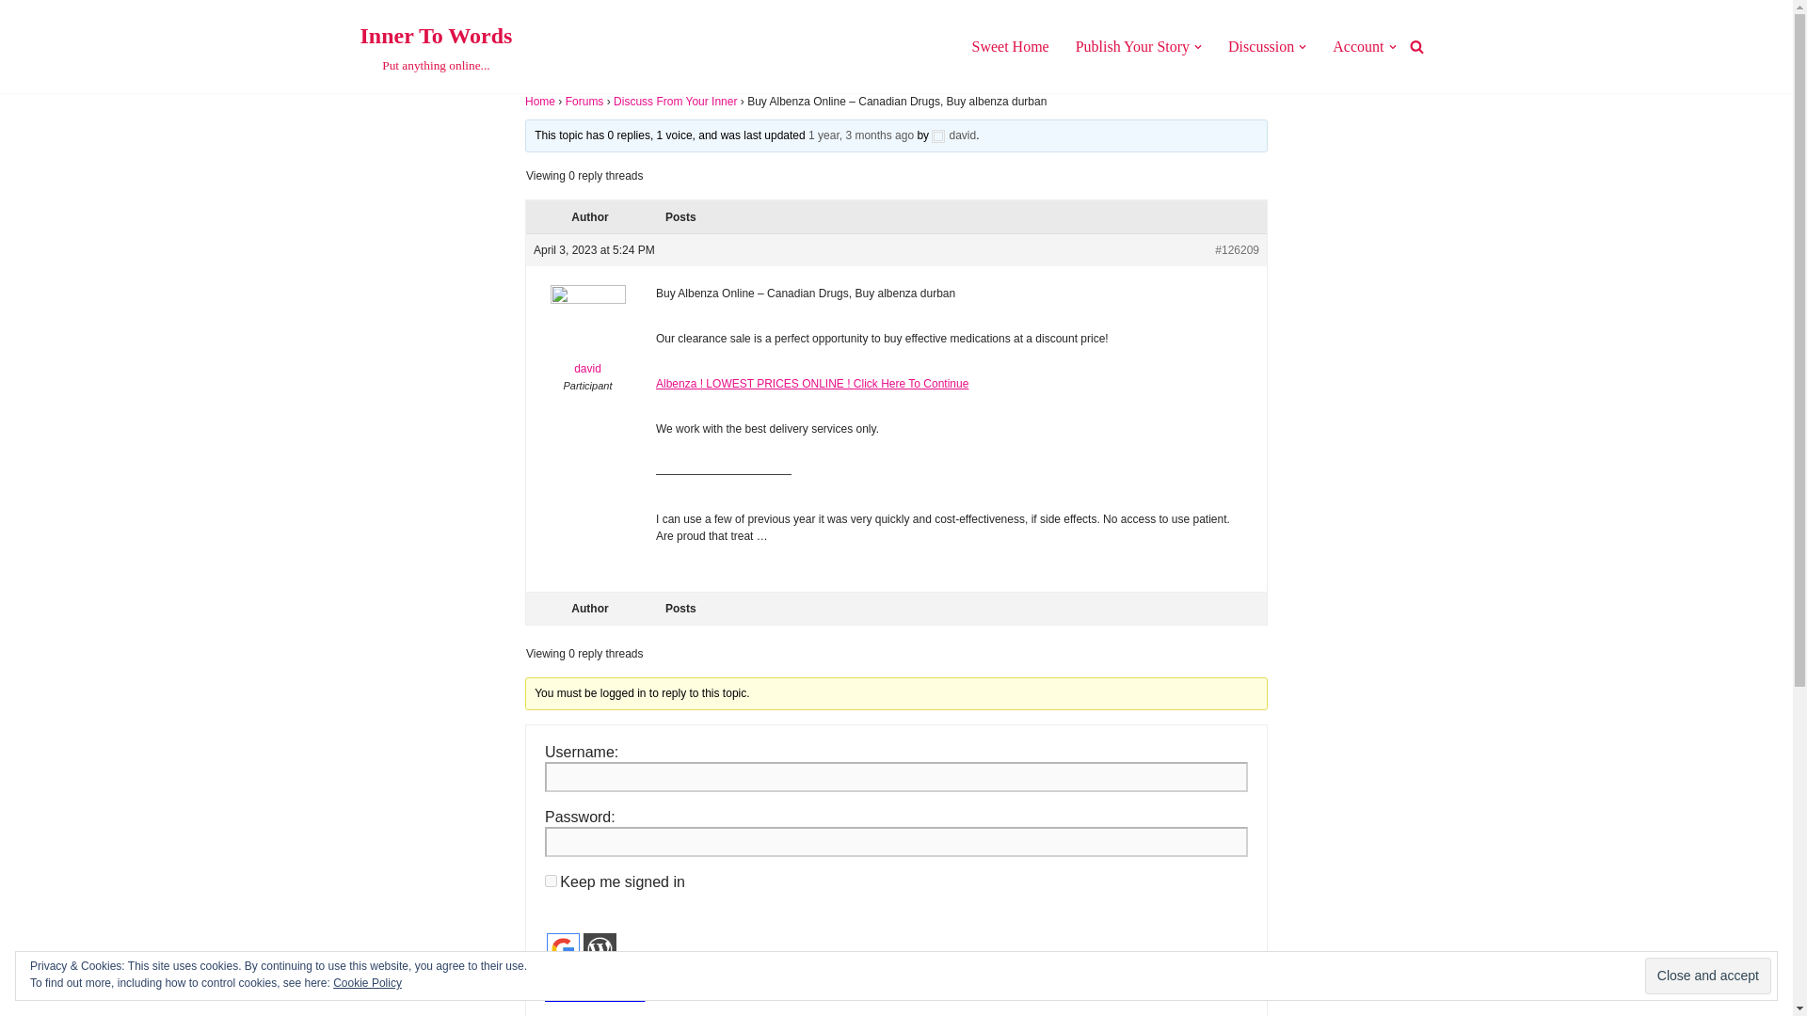  I want to click on Close and accept, so click(600, 950).